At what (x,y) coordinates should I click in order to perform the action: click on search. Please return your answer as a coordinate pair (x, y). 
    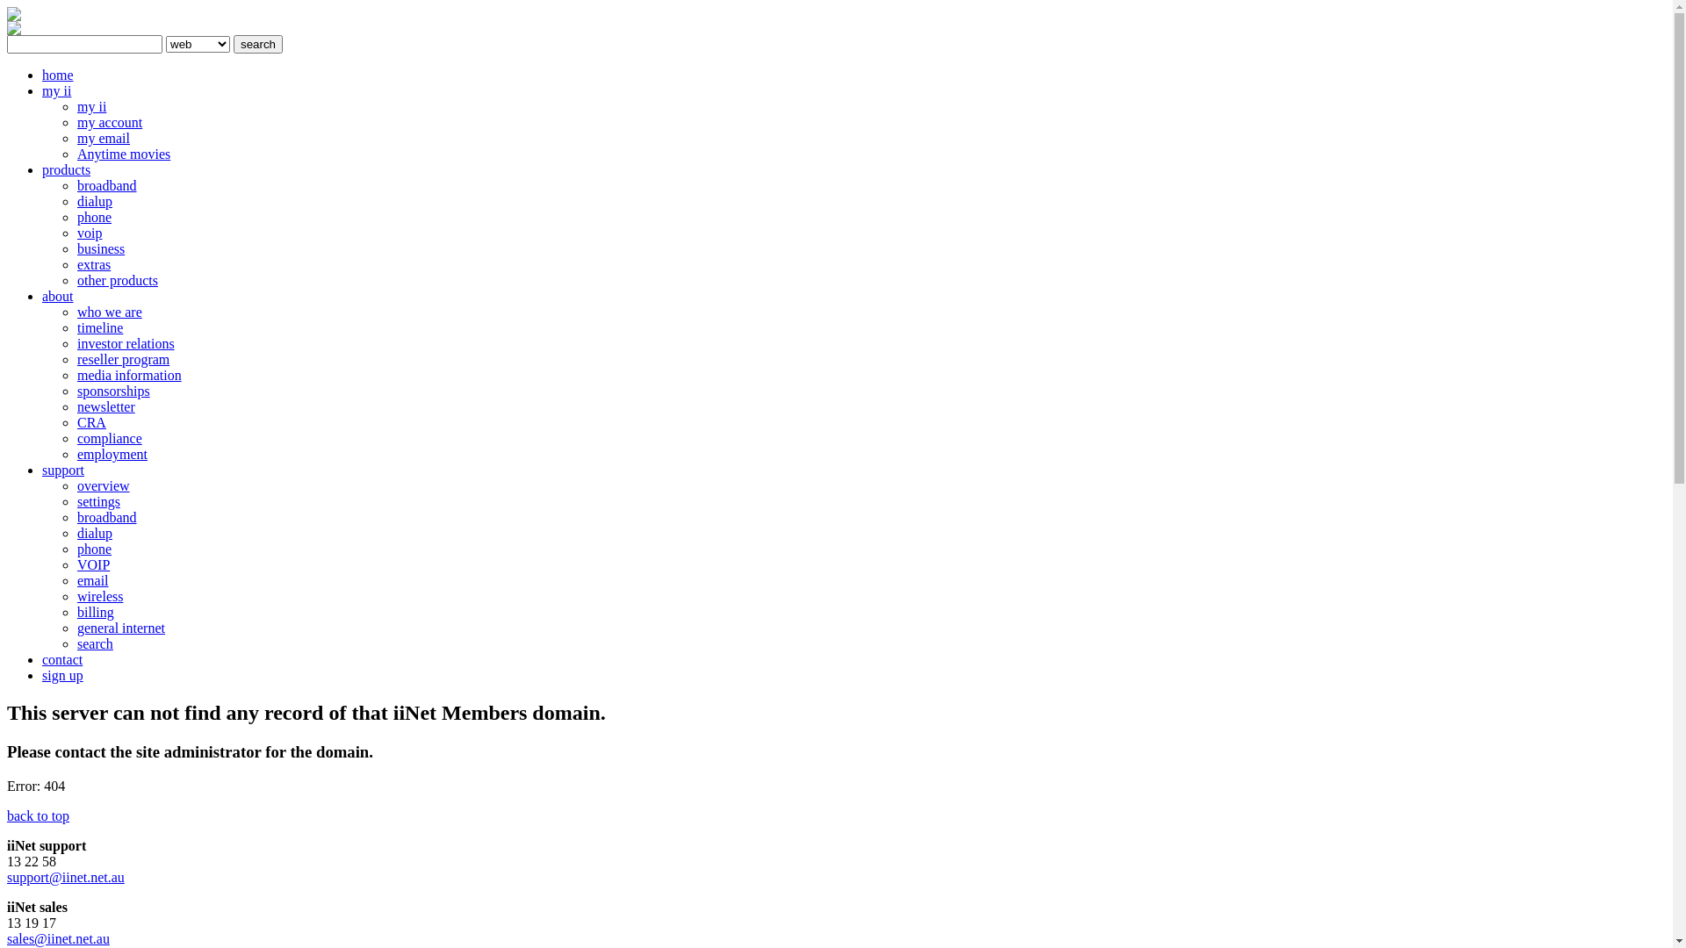
    Looking at the image, I should click on (258, 44).